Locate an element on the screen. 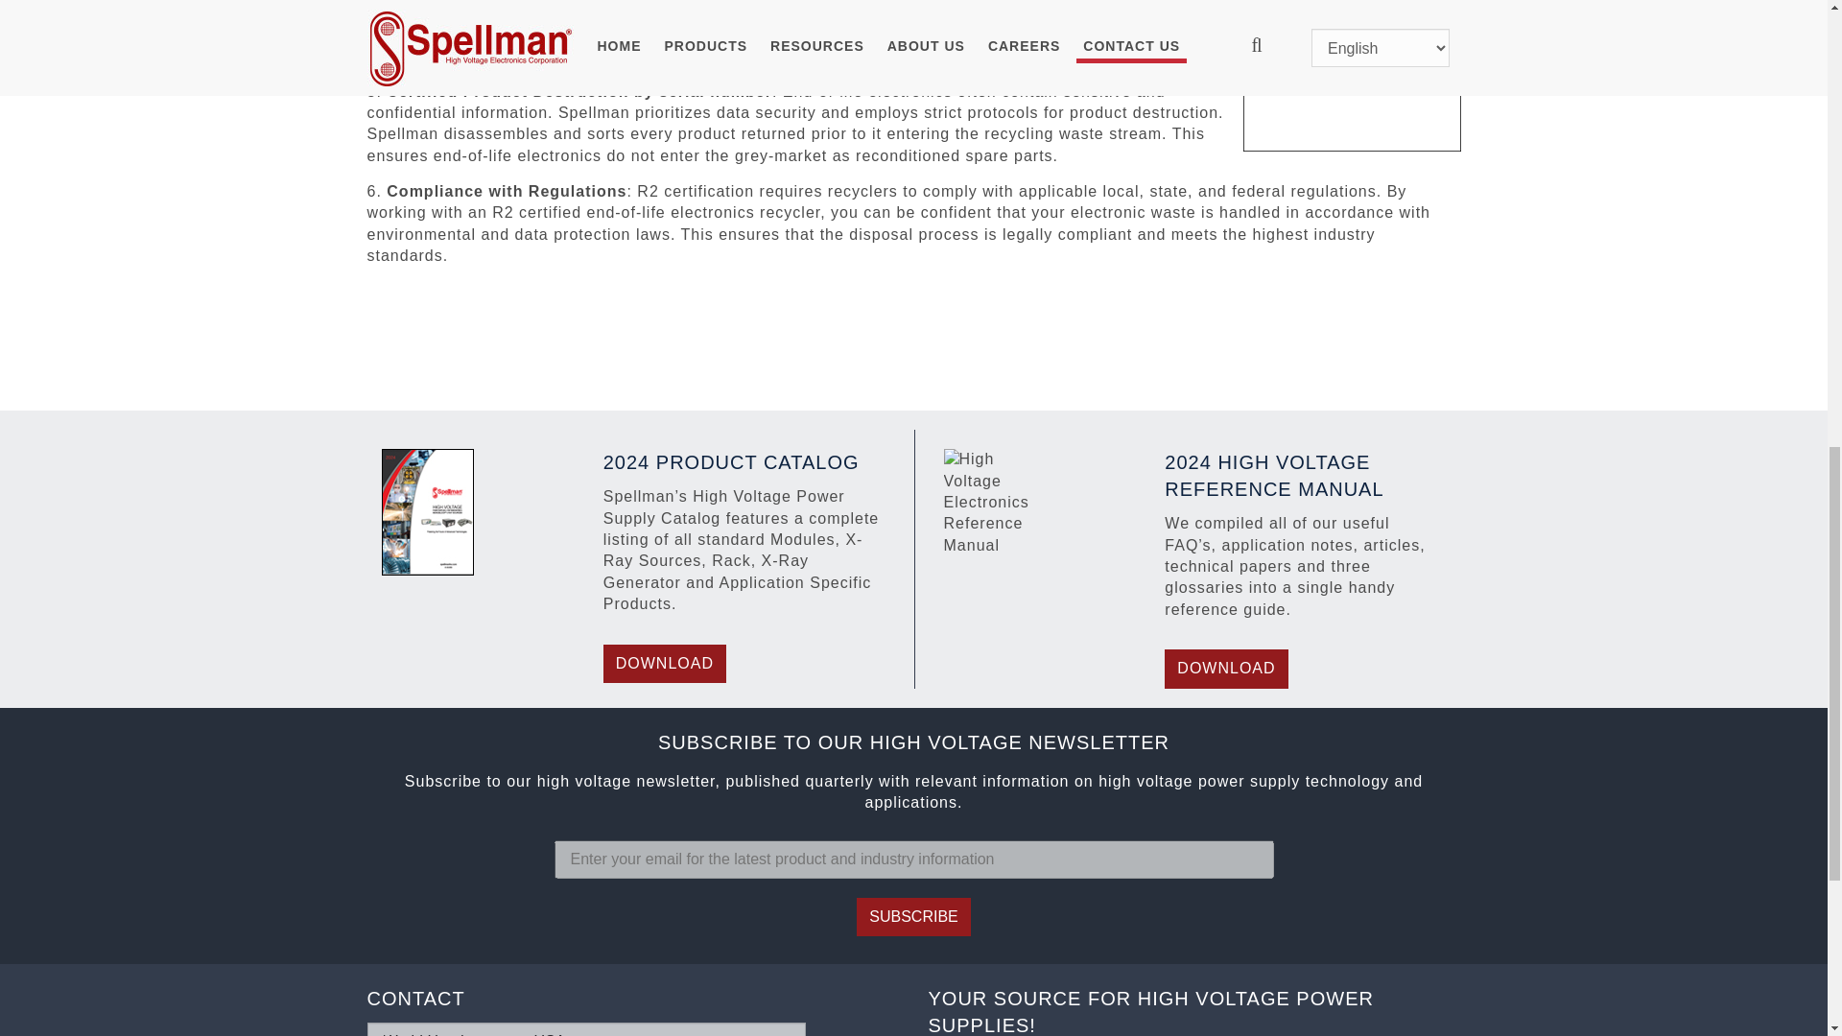 The width and height of the screenshot is (1842, 1036). SUBSCRIBE is located at coordinates (913, 917).